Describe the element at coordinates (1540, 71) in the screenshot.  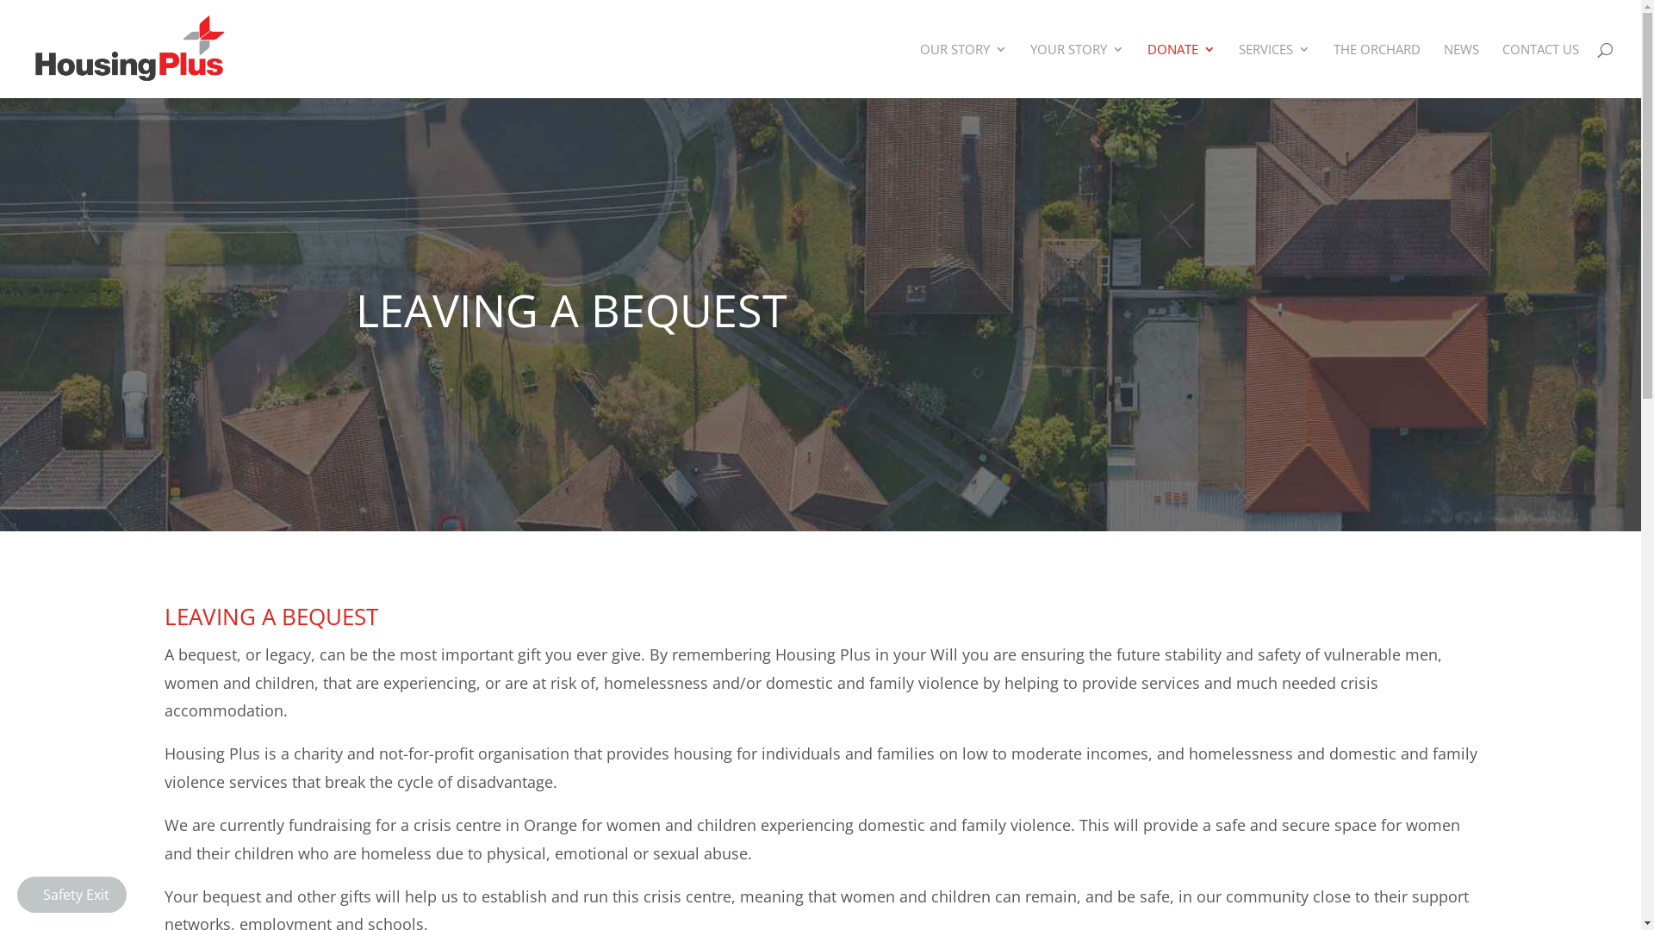
I see `CONTACT US` at that location.